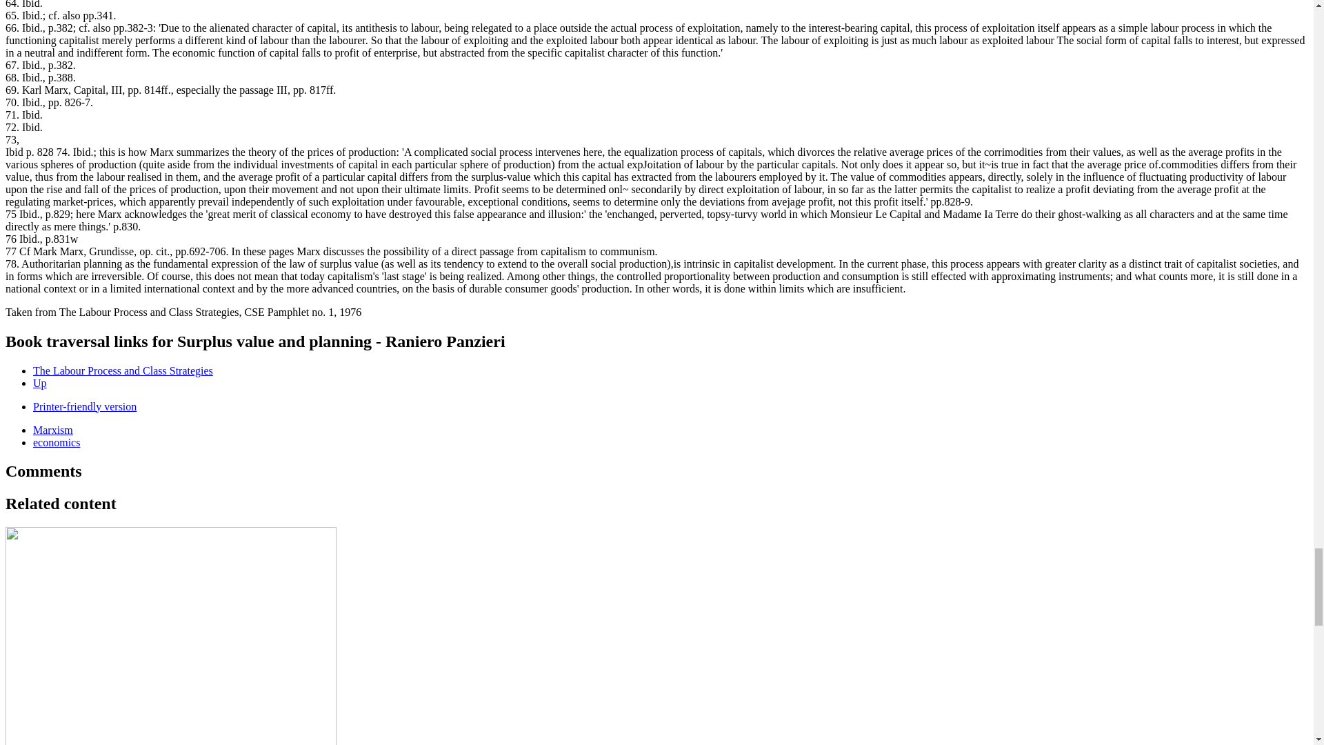 The image size is (1324, 745). What do you see at coordinates (123, 370) in the screenshot?
I see `Go to previous page` at bounding box center [123, 370].